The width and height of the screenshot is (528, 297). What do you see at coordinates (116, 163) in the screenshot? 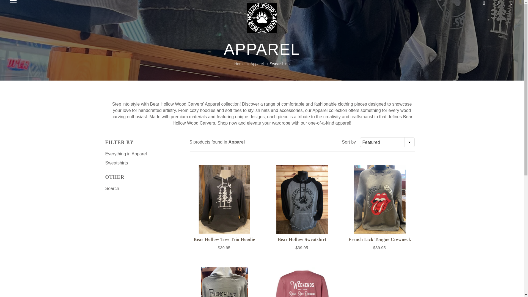
I see `Sweatshirts` at bounding box center [116, 163].